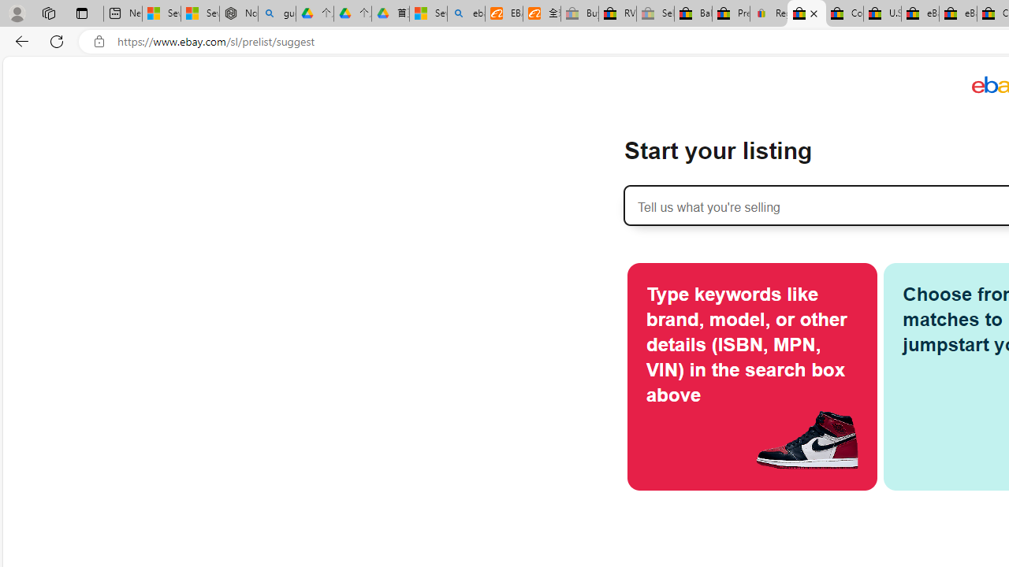 This screenshot has width=1009, height=567. I want to click on Sell worldwide with eBay - Sleeping, so click(655, 14).